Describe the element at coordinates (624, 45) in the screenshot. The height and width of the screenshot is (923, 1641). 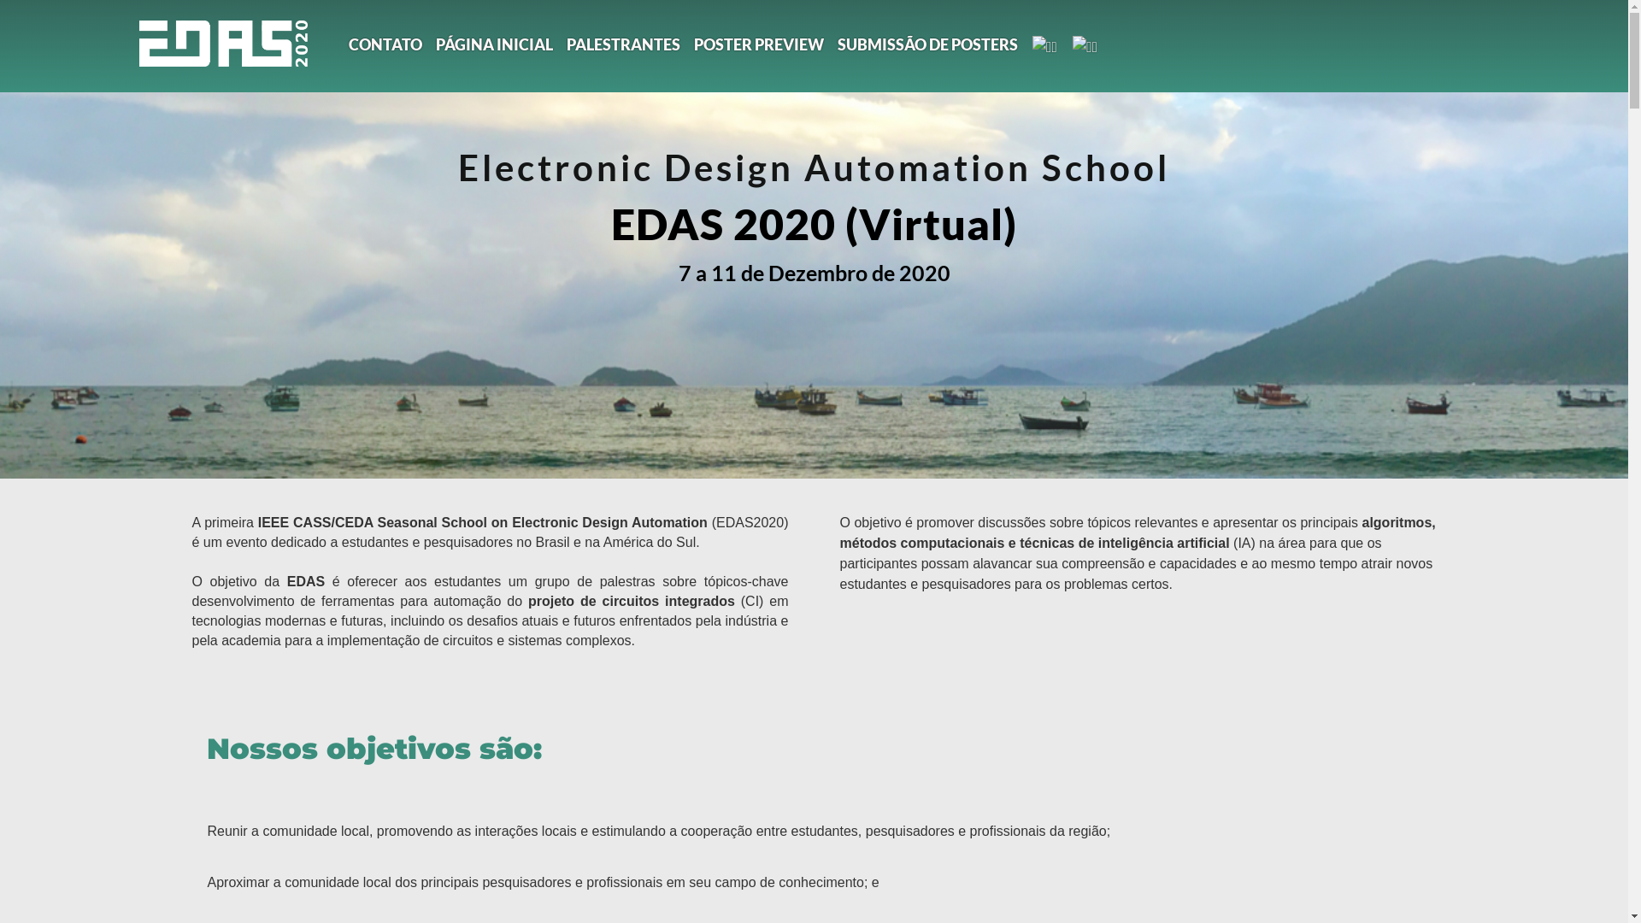
I see `PALESTRANTES` at that location.